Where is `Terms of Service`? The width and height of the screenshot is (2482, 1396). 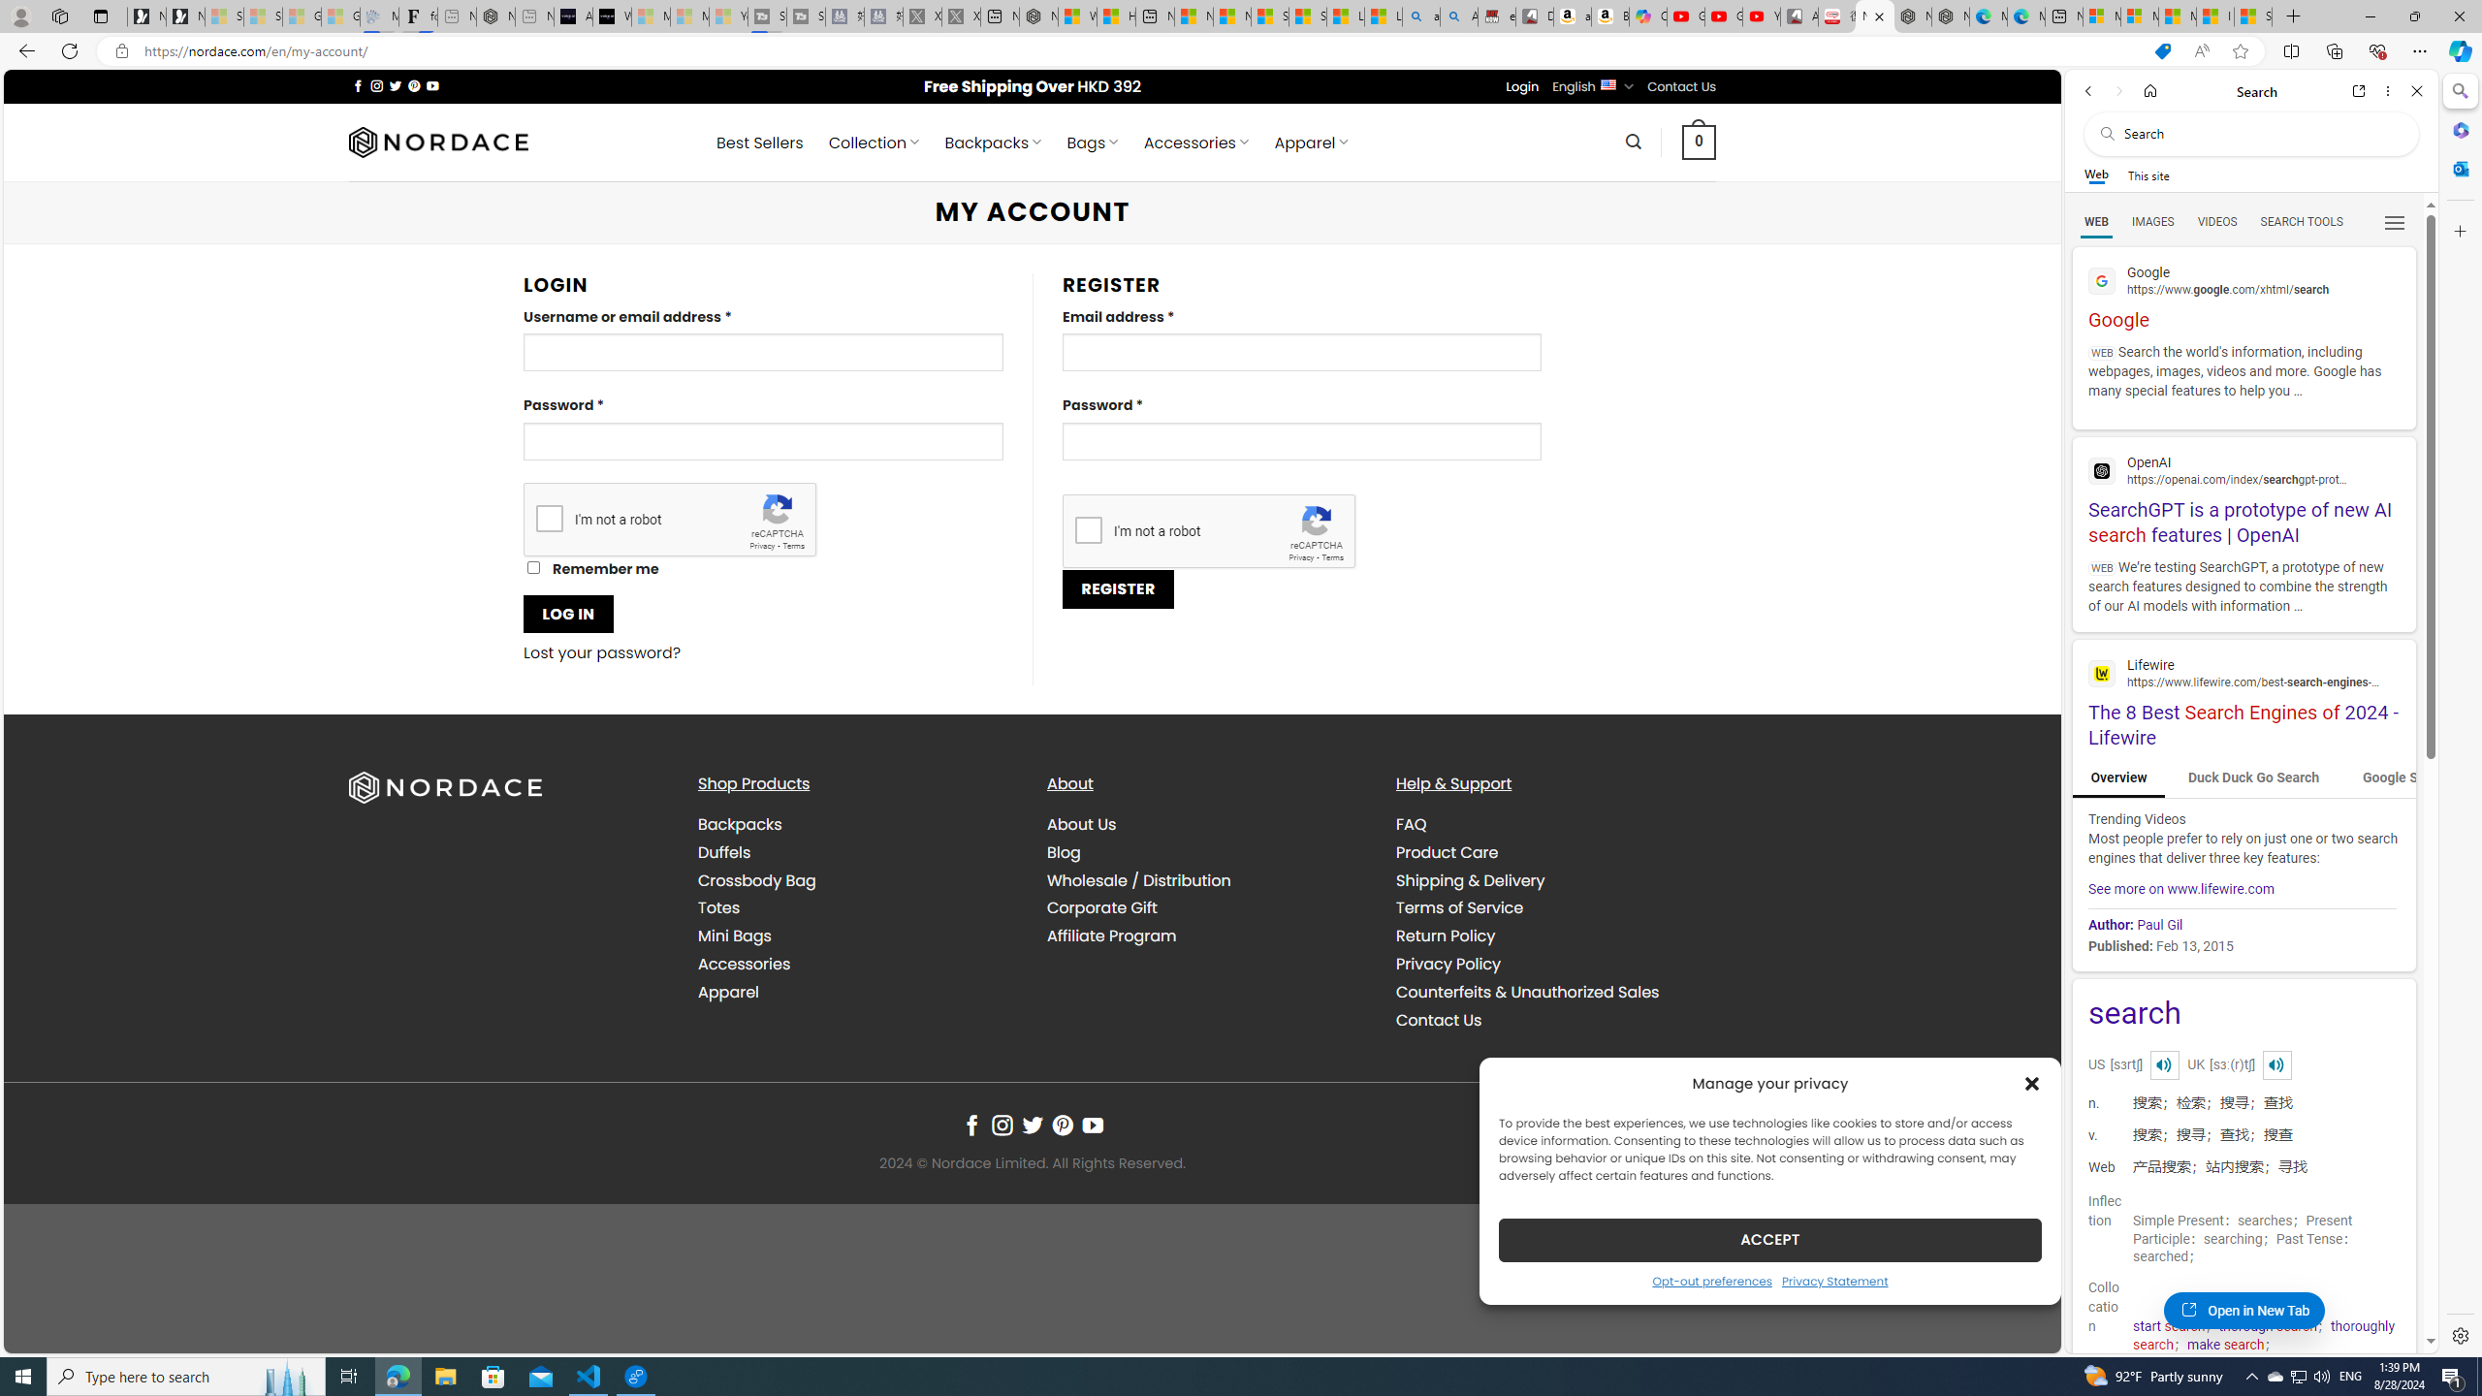 Terms of Service is located at coordinates (1458, 907).